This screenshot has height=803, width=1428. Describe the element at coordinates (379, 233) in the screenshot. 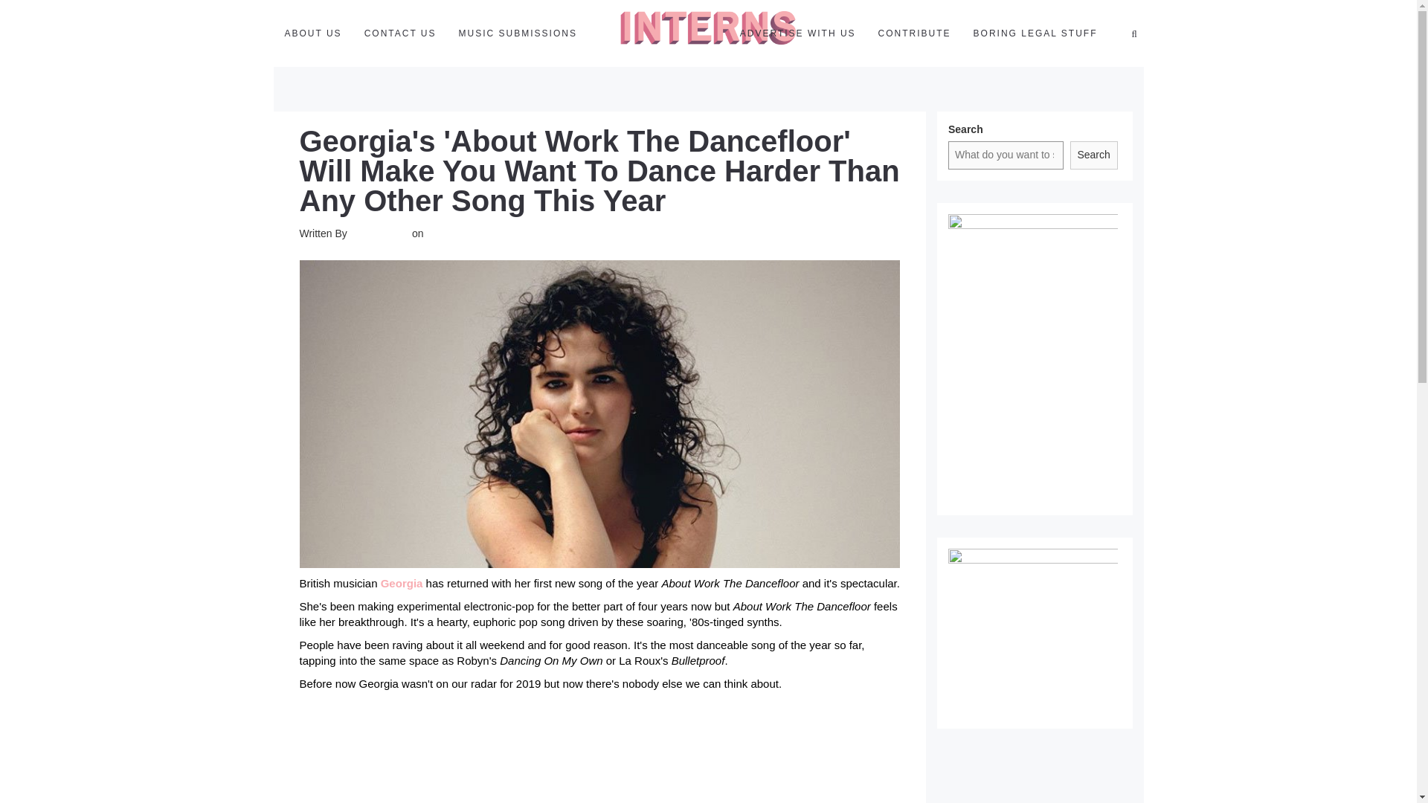

I see `Sam Murphy` at that location.